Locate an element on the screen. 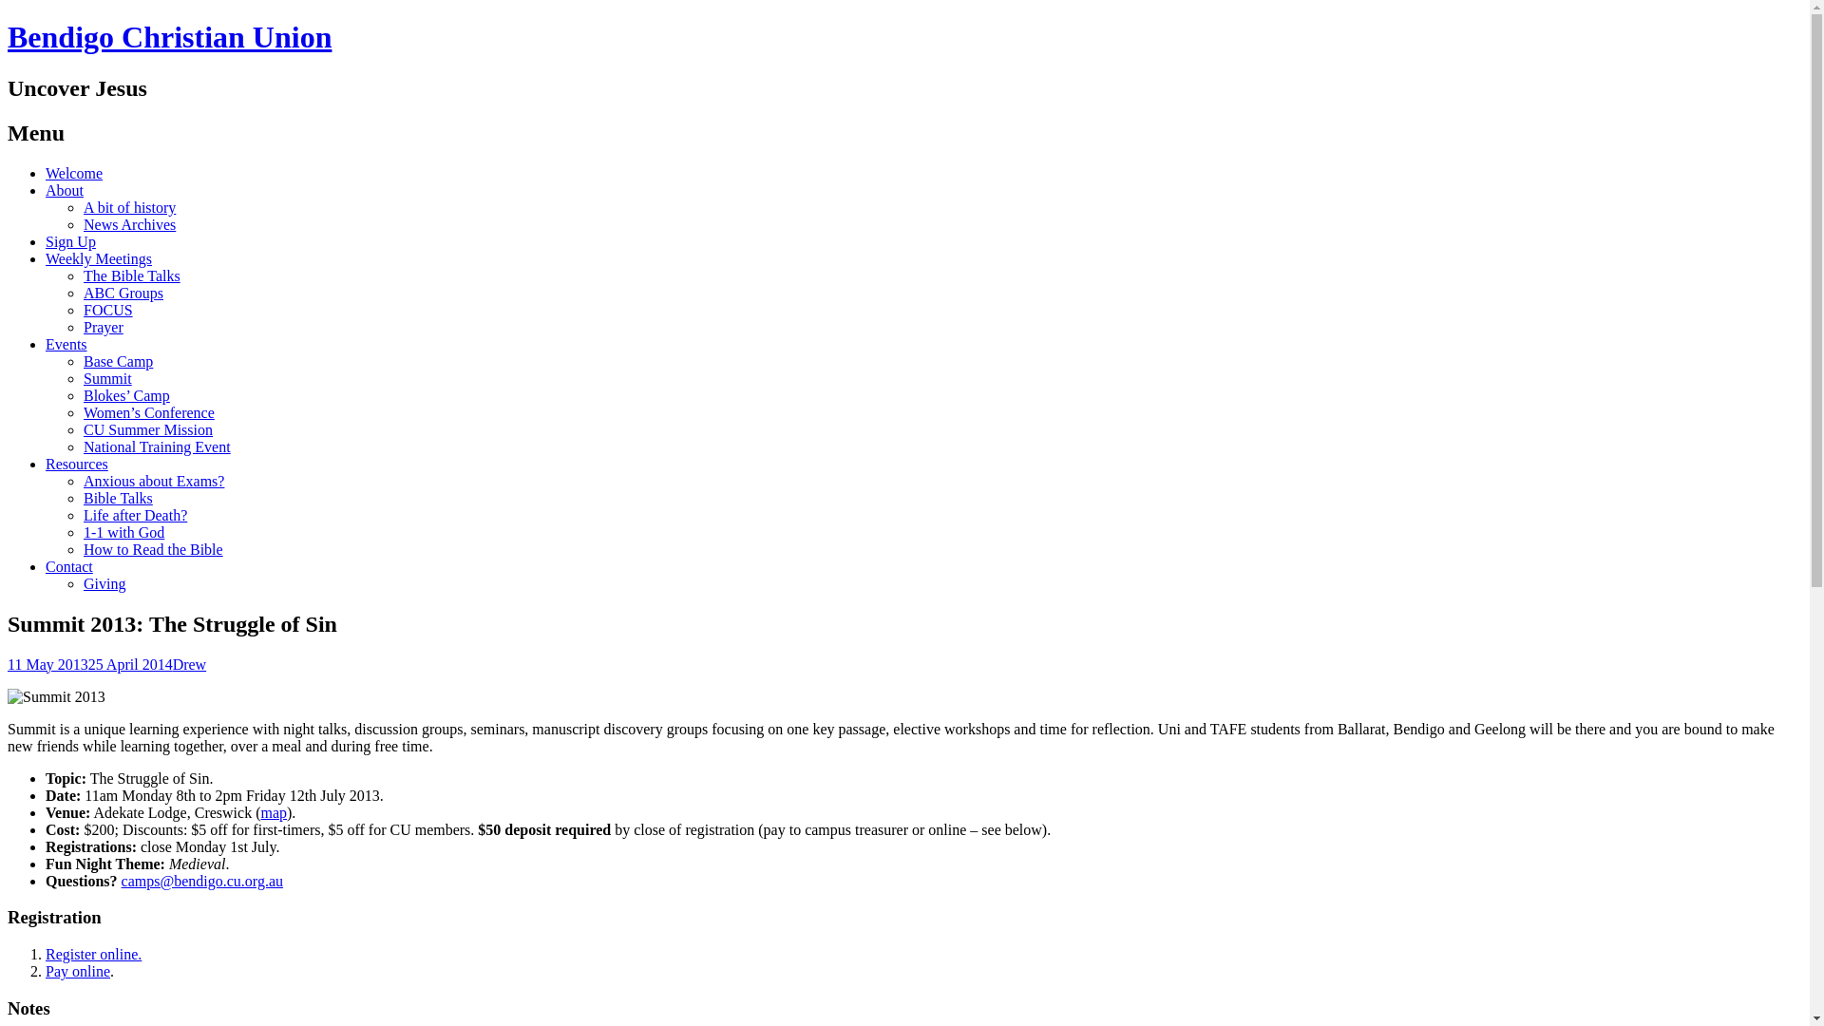 This screenshot has height=1026, width=1824. Register online. is located at coordinates (93, 954).